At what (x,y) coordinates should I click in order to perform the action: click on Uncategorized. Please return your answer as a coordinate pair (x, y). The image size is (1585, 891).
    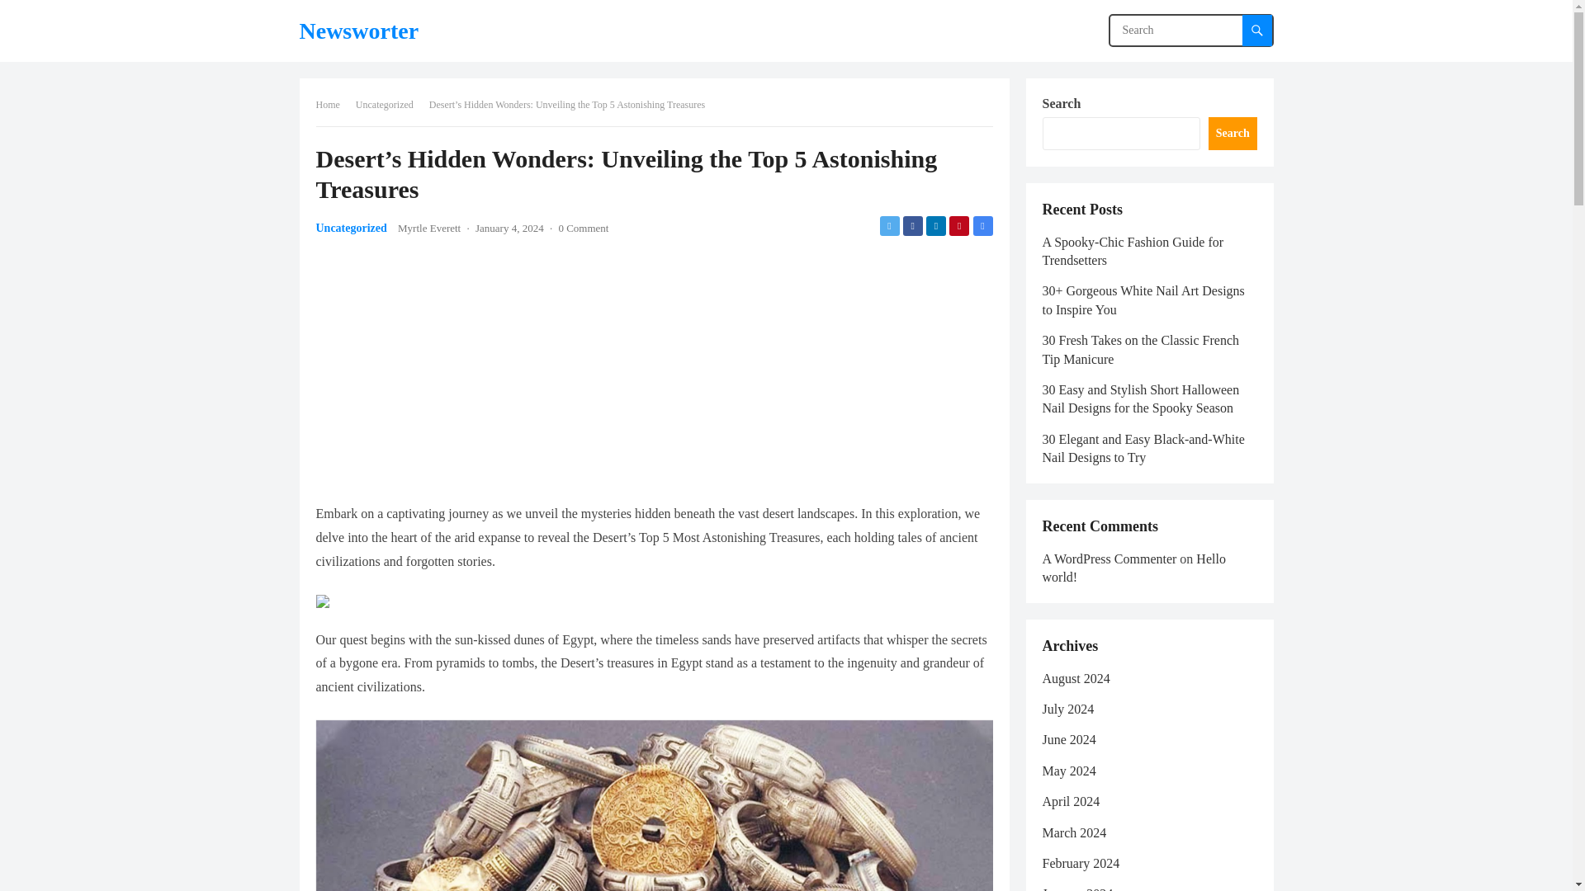
    Looking at the image, I should click on (390, 104).